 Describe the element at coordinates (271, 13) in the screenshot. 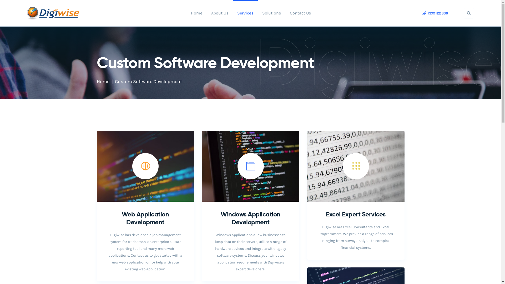

I see `Solutions` at that location.